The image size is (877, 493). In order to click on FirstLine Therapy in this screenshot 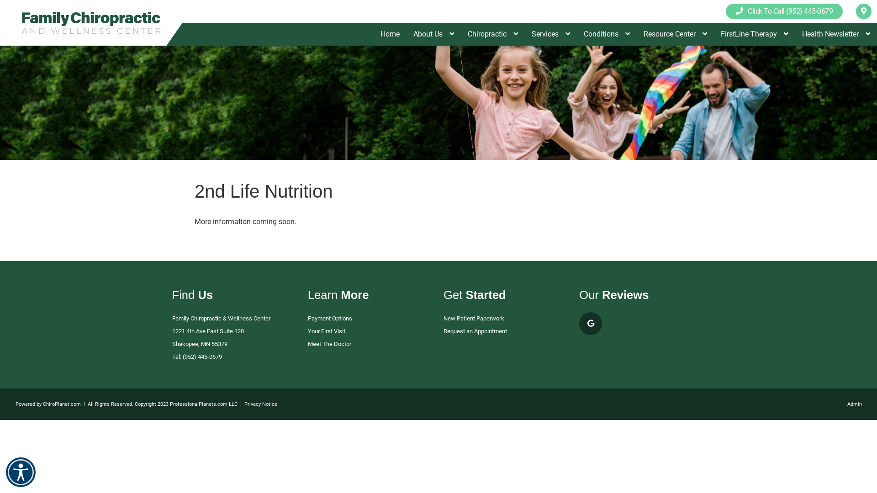, I will do `click(755, 34)`.